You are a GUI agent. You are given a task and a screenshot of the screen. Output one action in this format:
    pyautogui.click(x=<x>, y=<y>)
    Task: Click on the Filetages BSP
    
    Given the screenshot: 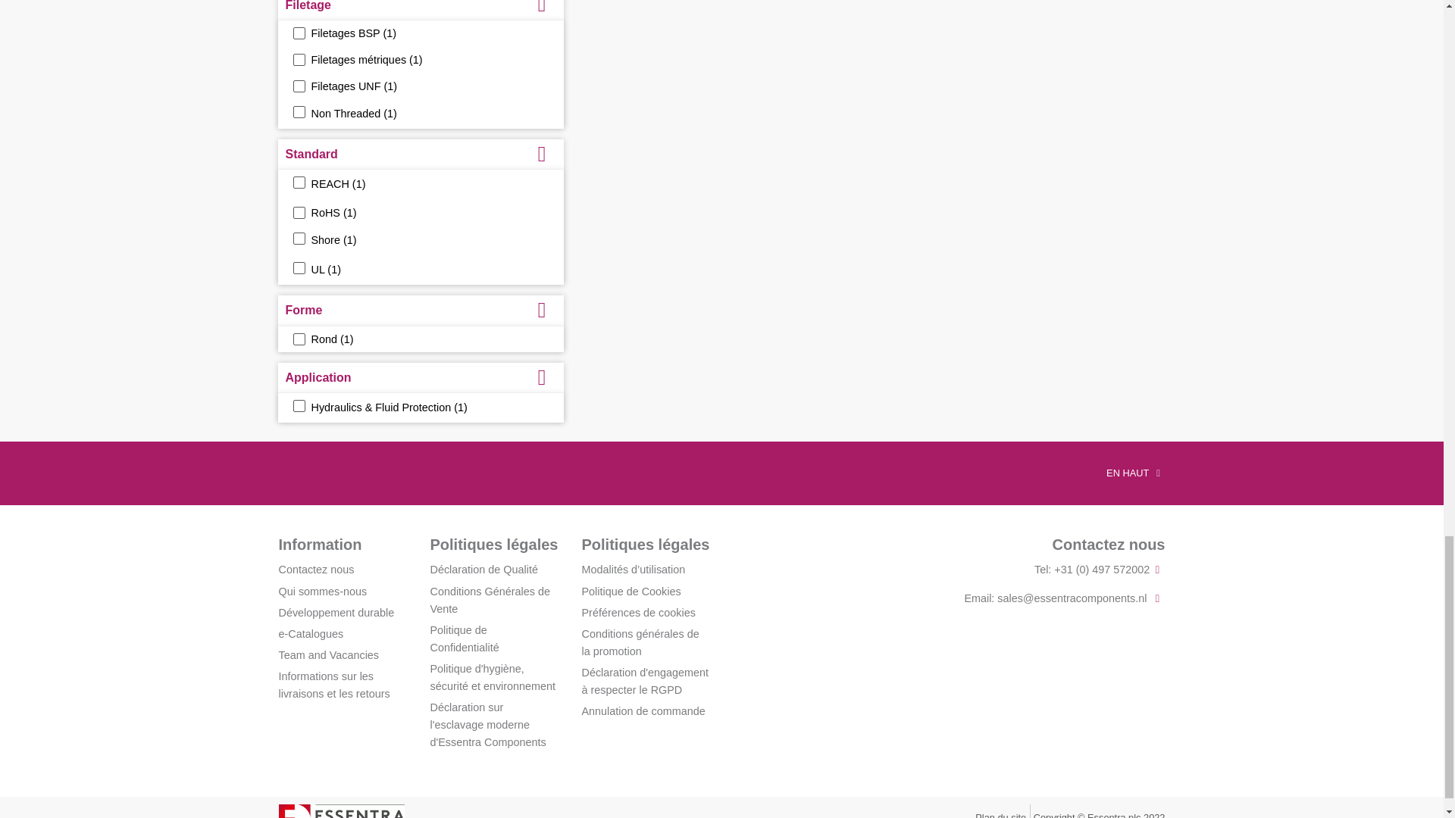 What is the action you would take?
    pyautogui.click(x=298, y=33)
    